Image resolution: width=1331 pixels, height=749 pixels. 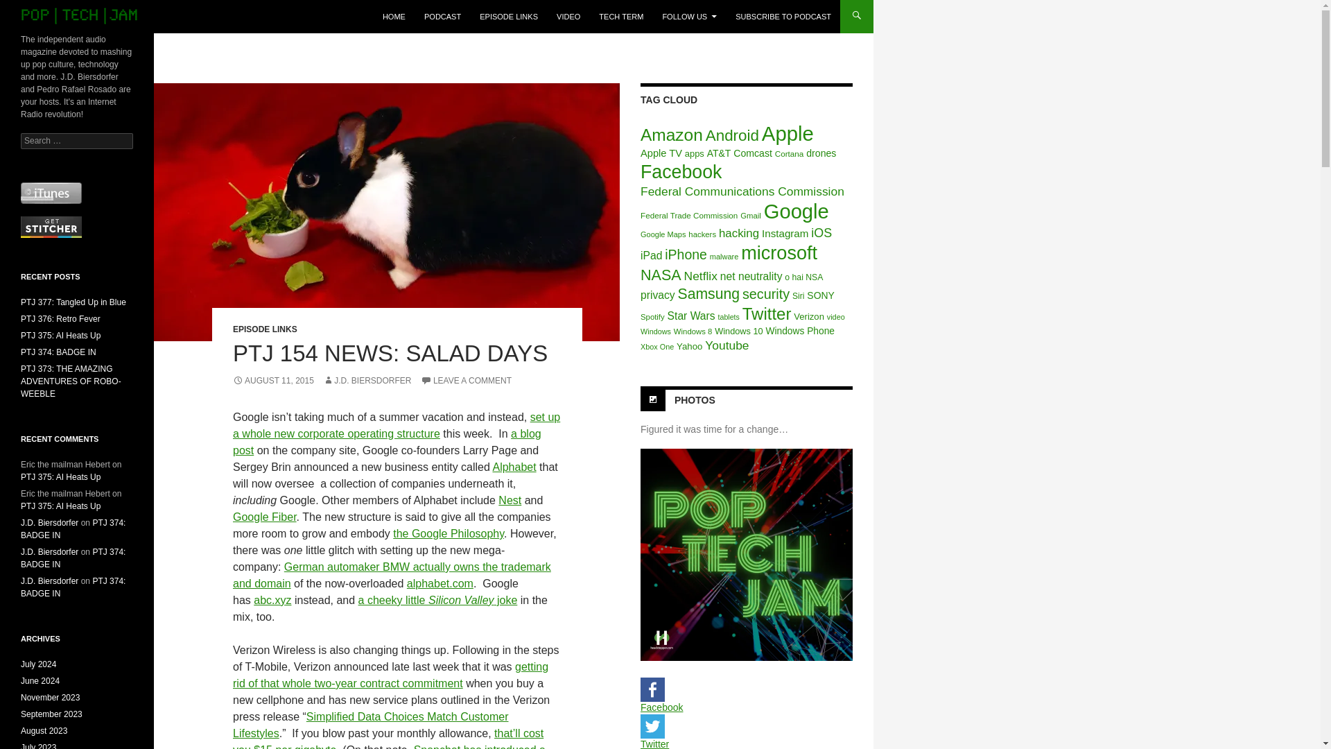 What do you see at coordinates (273, 381) in the screenshot?
I see `AUGUST 11, 2015` at bounding box center [273, 381].